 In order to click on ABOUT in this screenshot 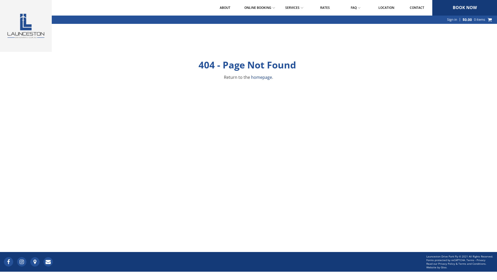, I will do `click(225, 8)`.